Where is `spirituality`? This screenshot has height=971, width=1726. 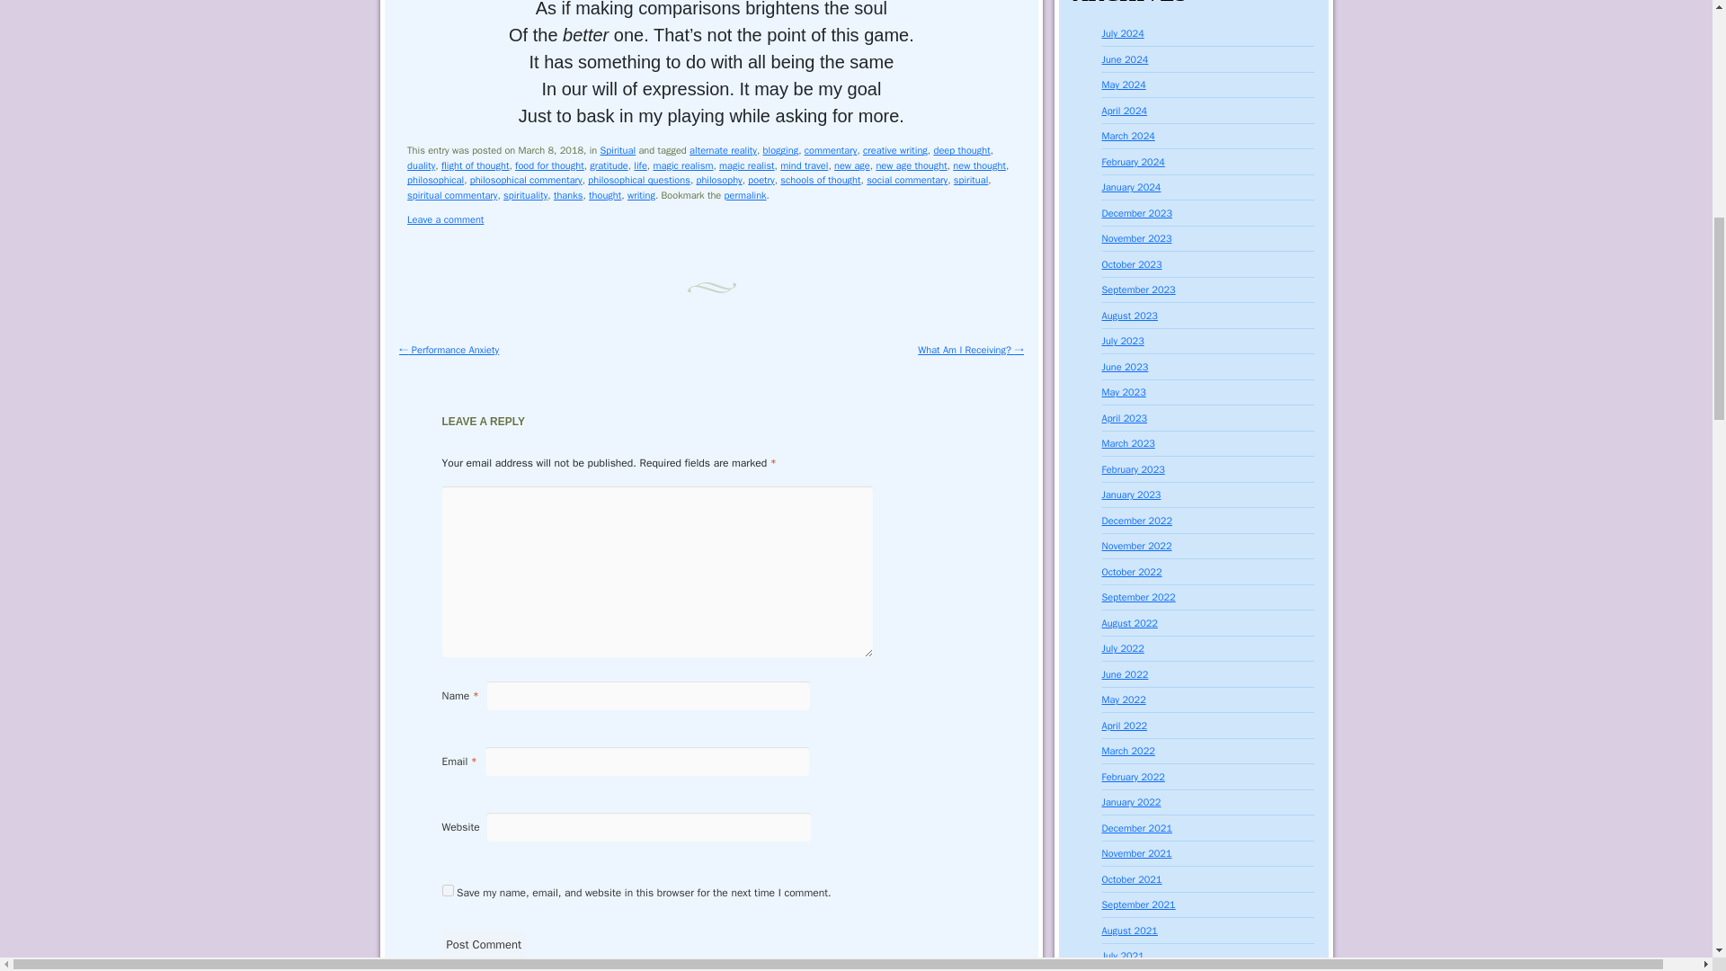
spirituality is located at coordinates (525, 194).